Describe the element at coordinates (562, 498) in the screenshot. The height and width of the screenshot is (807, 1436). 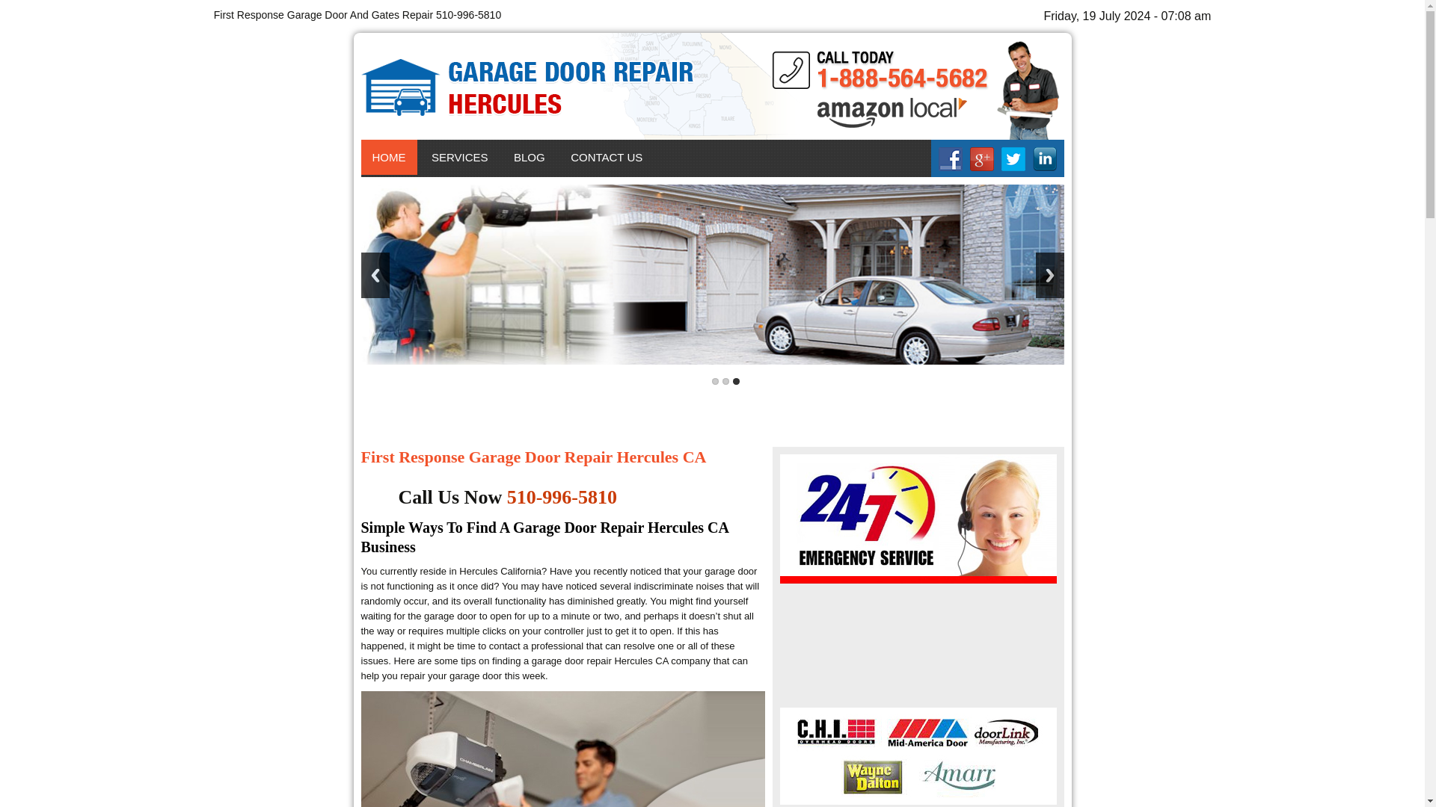
I see `510-996-5810` at that location.